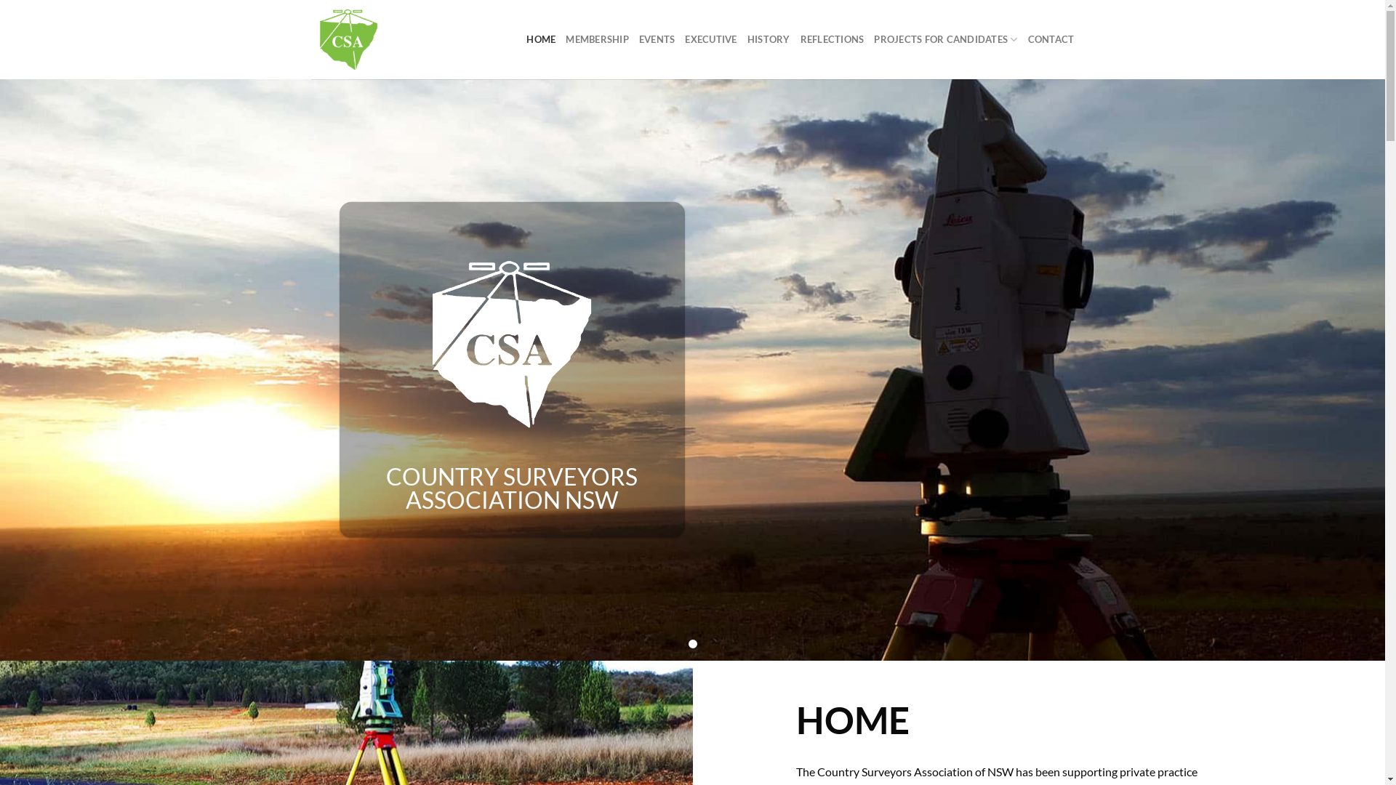  Describe the element at coordinates (657, 39) in the screenshot. I see `EVENTS` at that location.